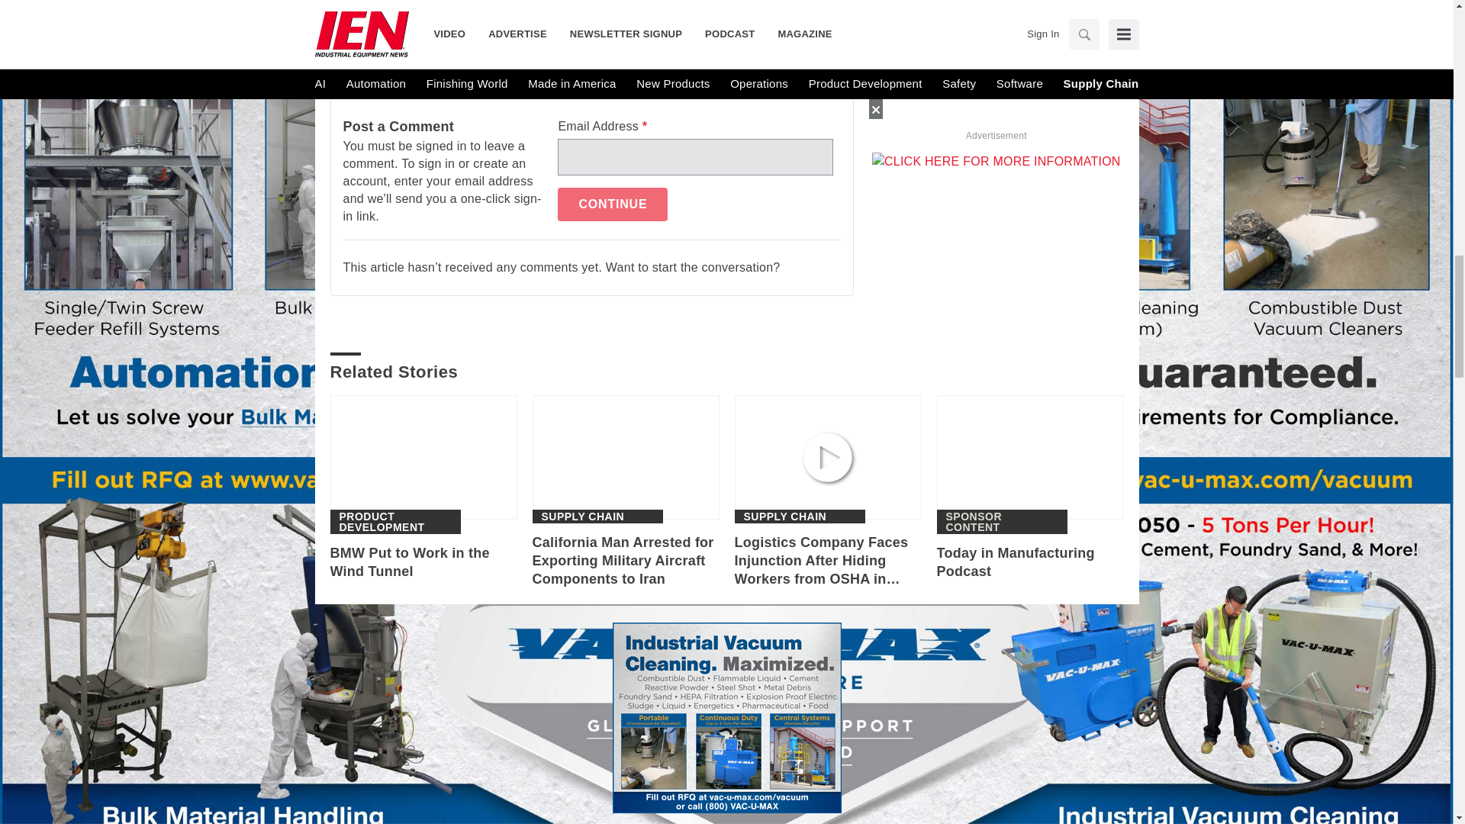  What do you see at coordinates (385, 6) in the screenshot?
I see `Share To facebook` at bounding box center [385, 6].